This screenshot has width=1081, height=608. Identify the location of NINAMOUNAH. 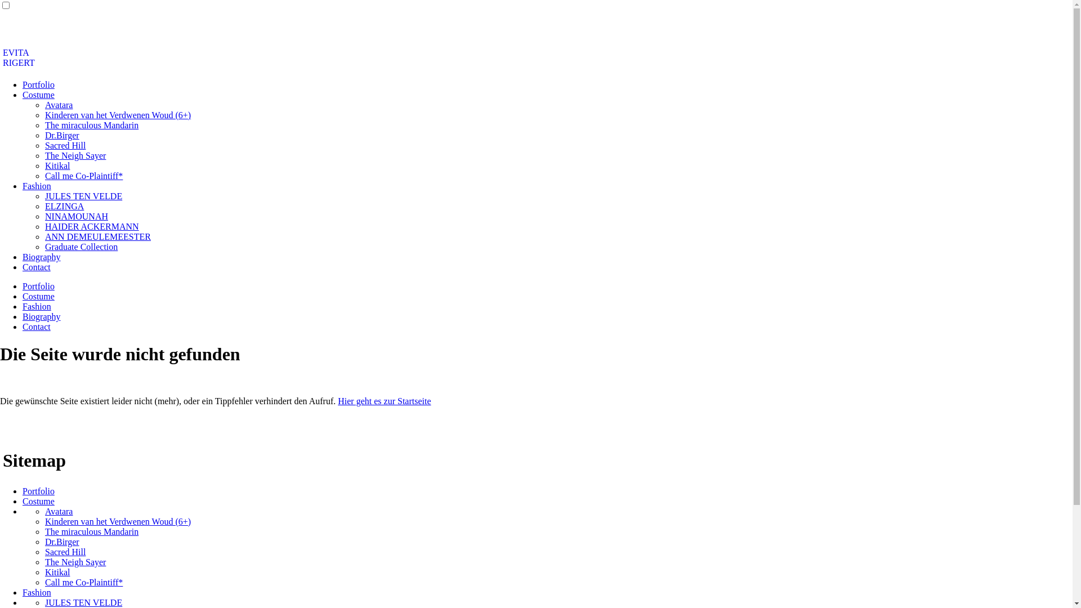
(77, 216).